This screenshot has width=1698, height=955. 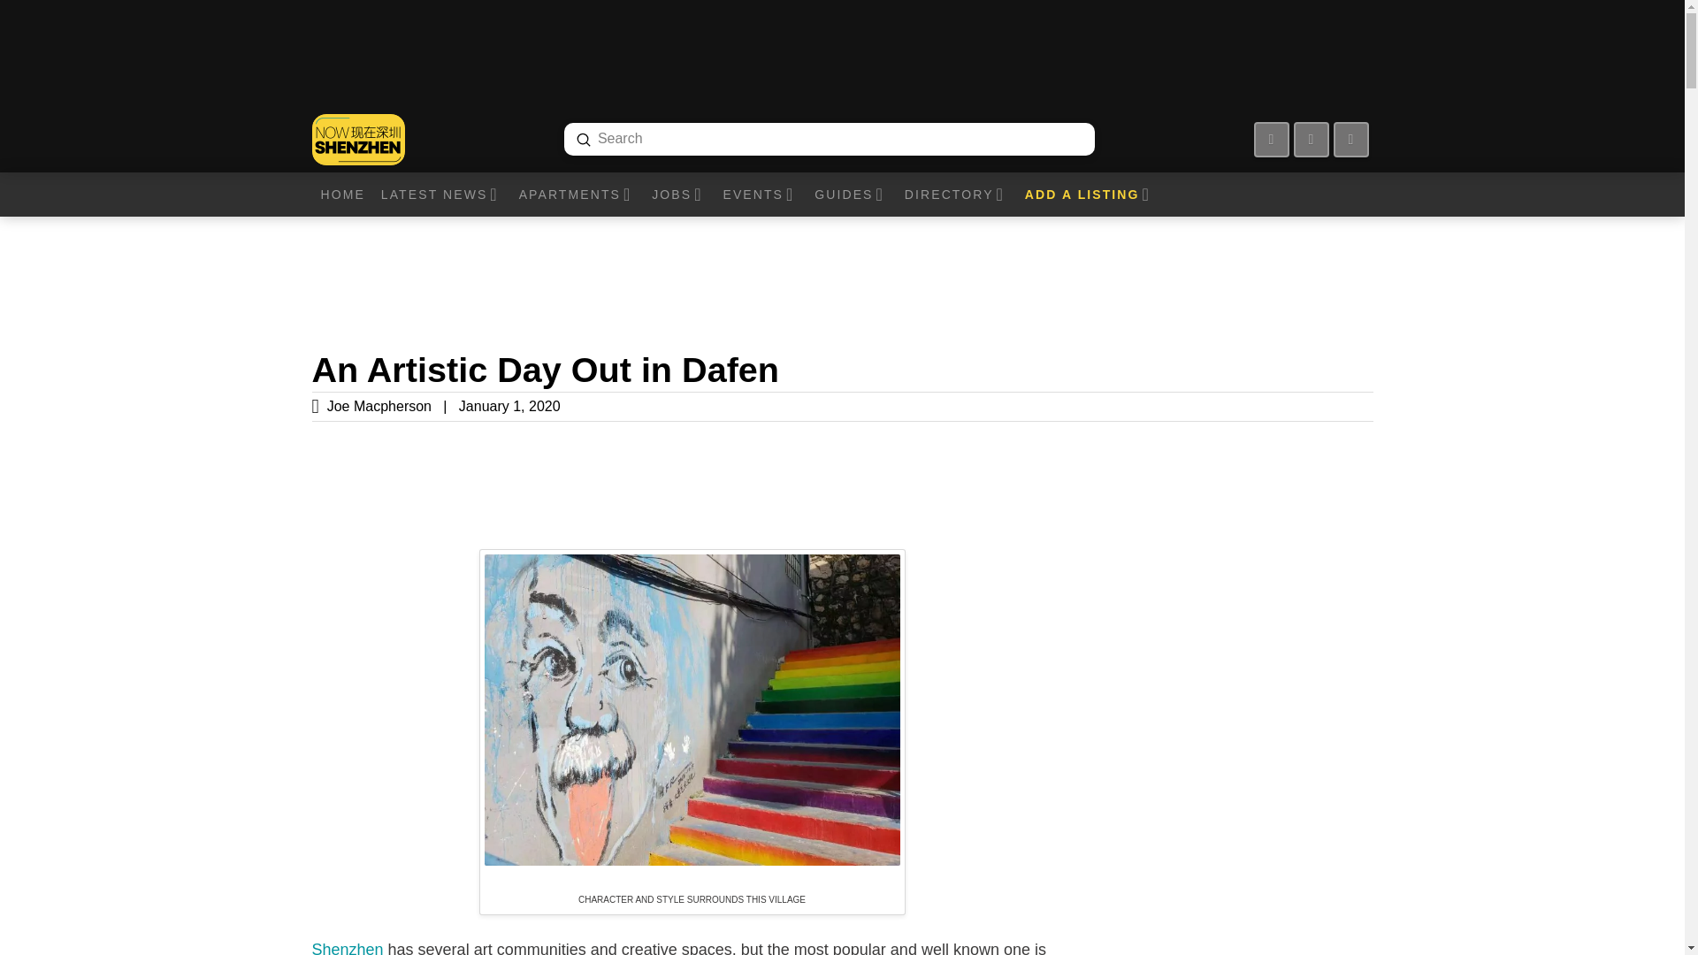 I want to click on APARTMENTS, so click(x=577, y=195).